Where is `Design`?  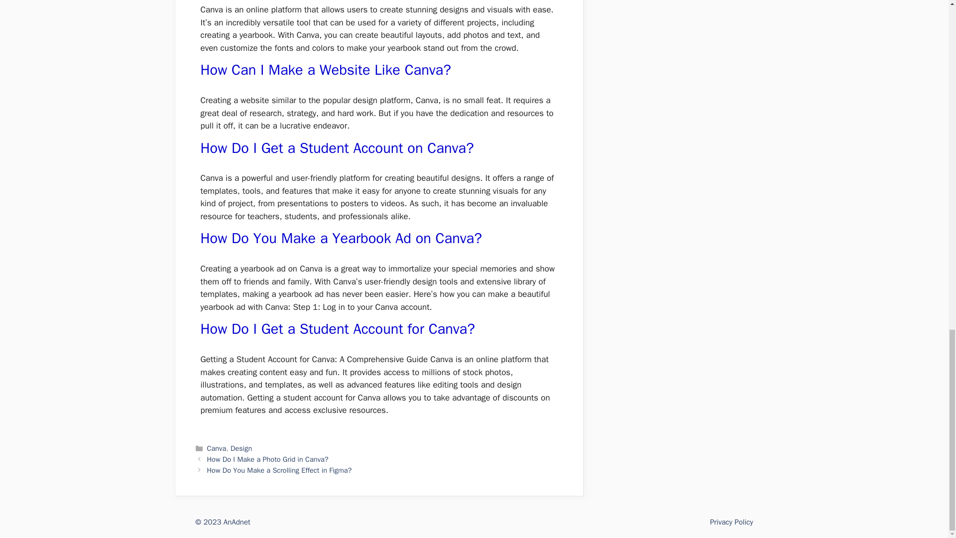 Design is located at coordinates (241, 448).